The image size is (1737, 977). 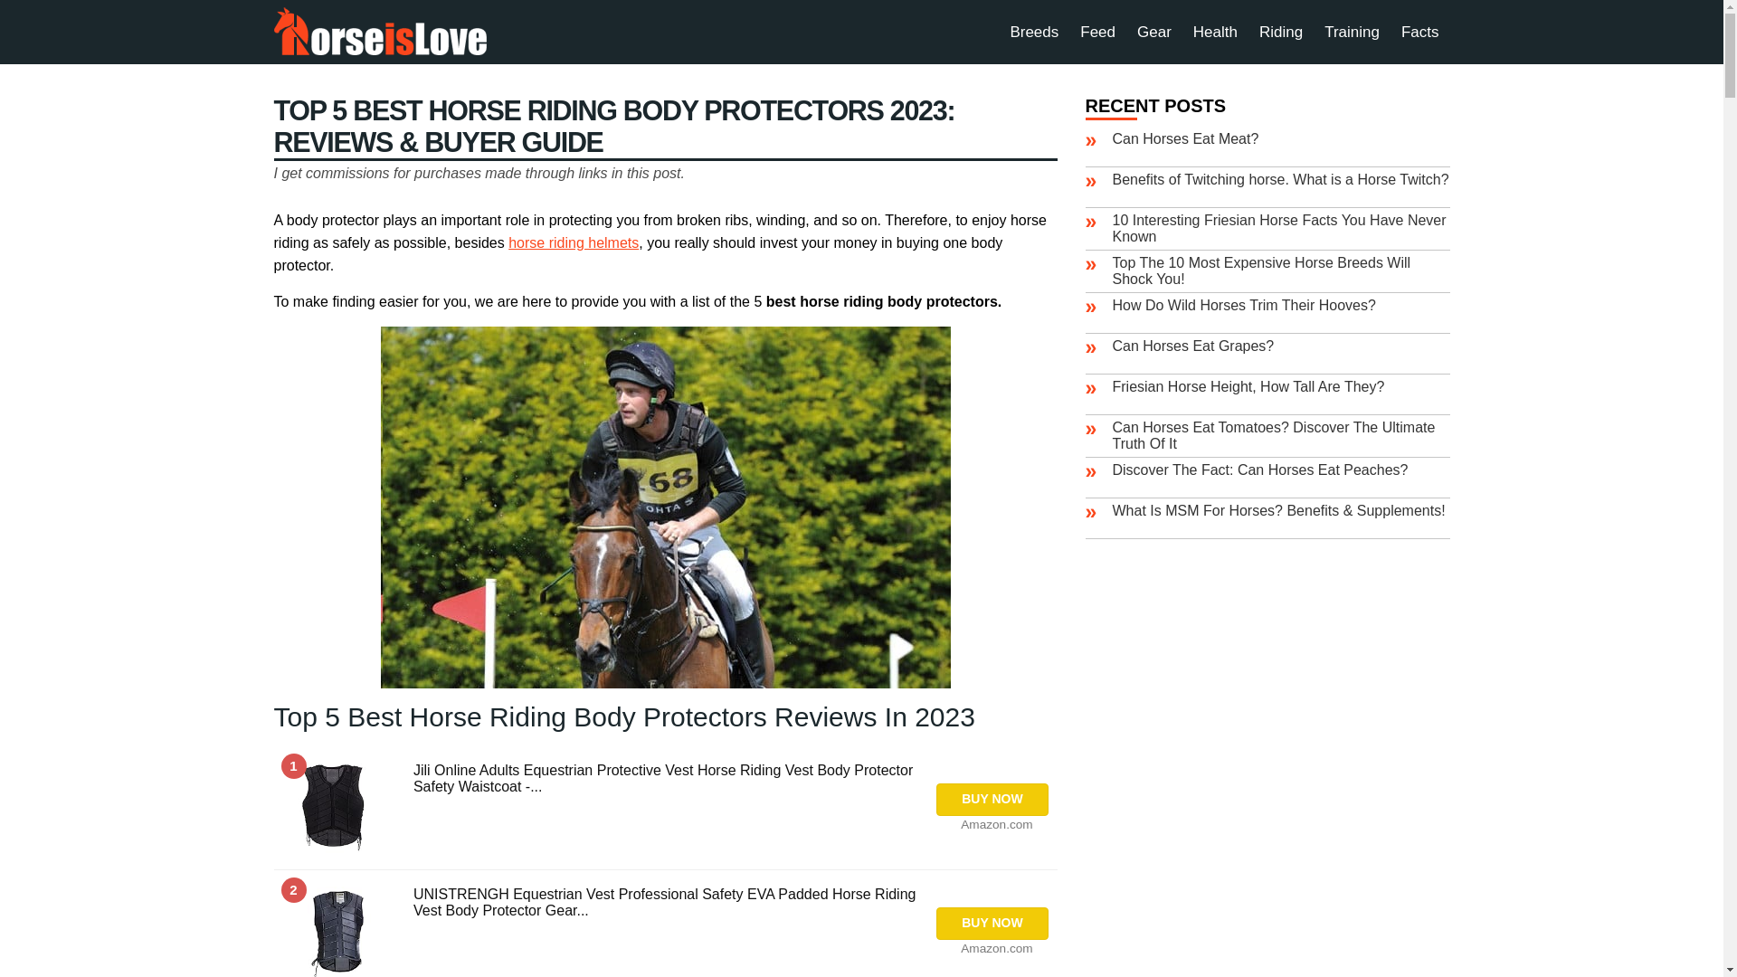 What do you see at coordinates (1352, 33) in the screenshot?
I see `Training` at bounding box center [1352, 33].